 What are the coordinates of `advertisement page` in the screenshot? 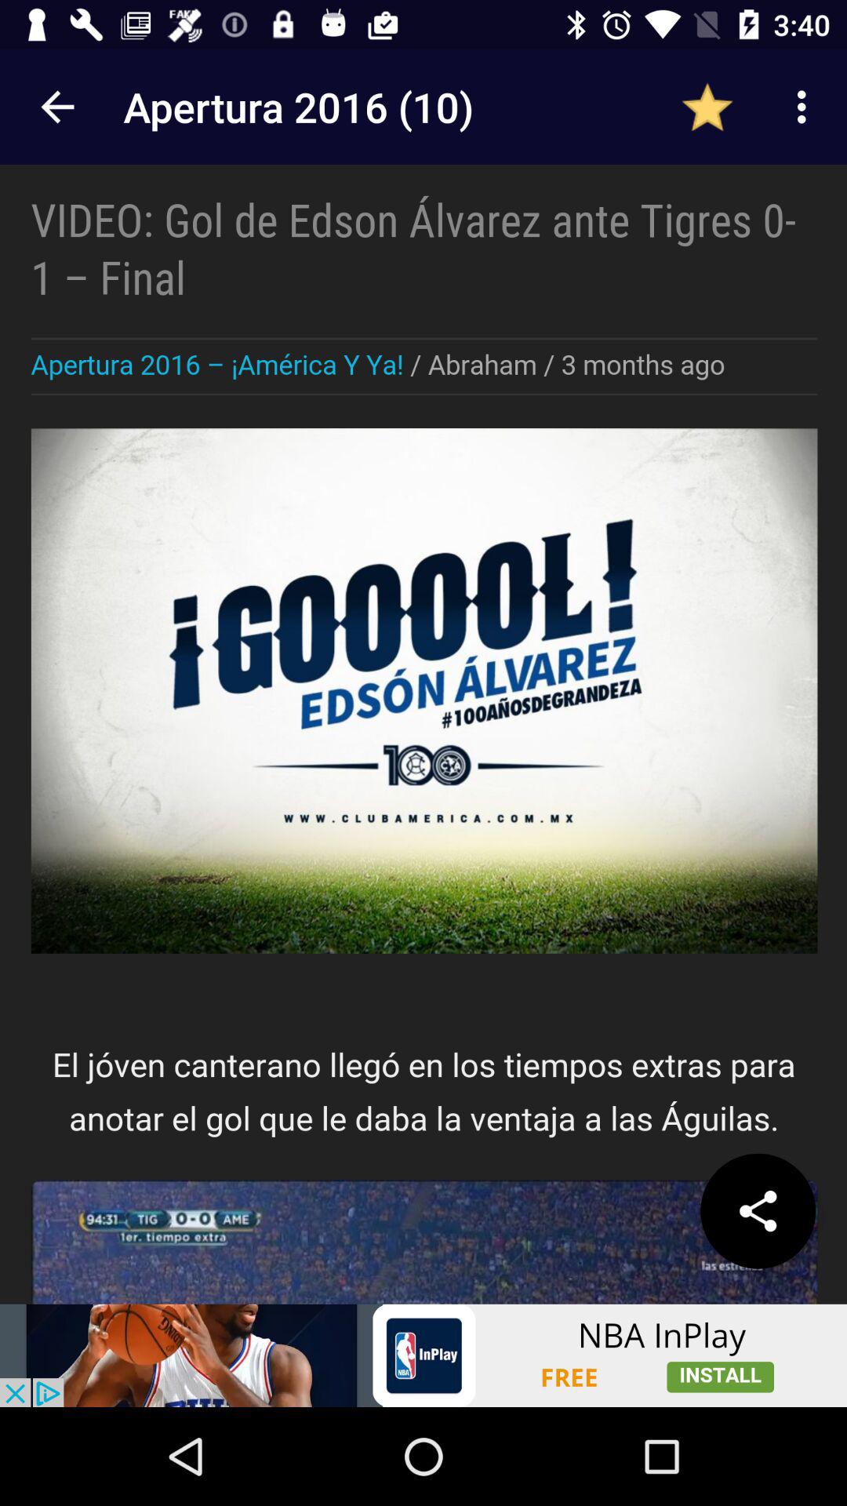 It's located at (423, 1355).